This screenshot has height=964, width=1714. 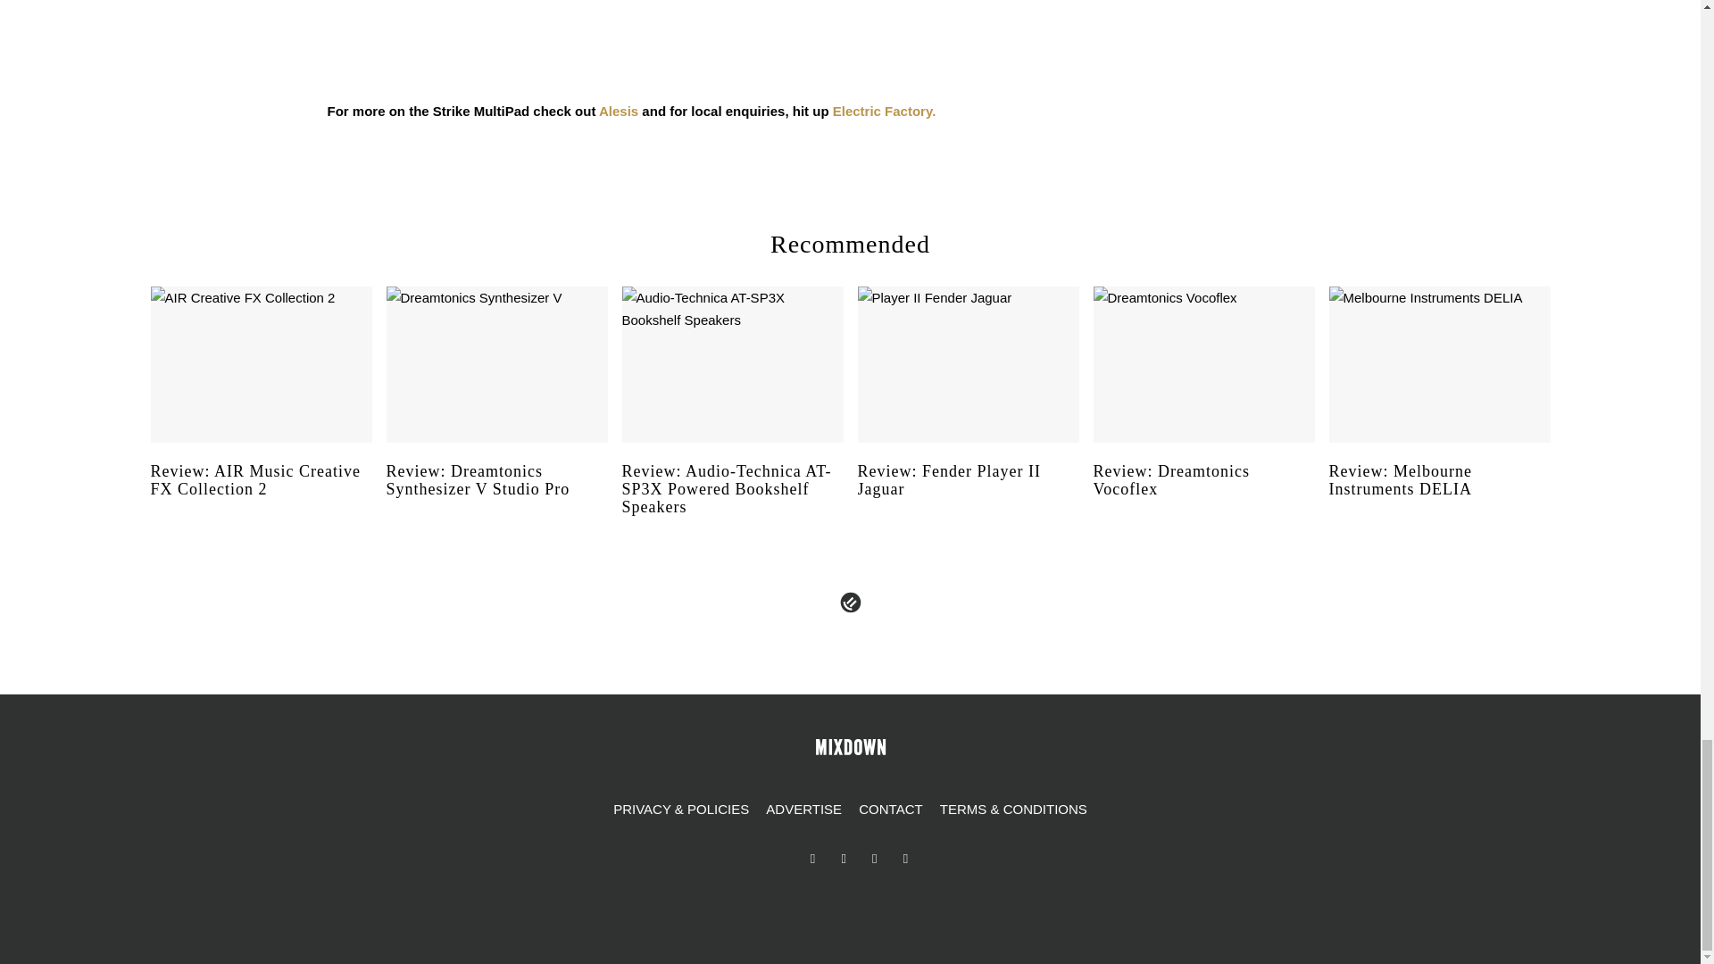 I want to click on Review: Fender Player II Jaguar, so click(x=968, y=497).